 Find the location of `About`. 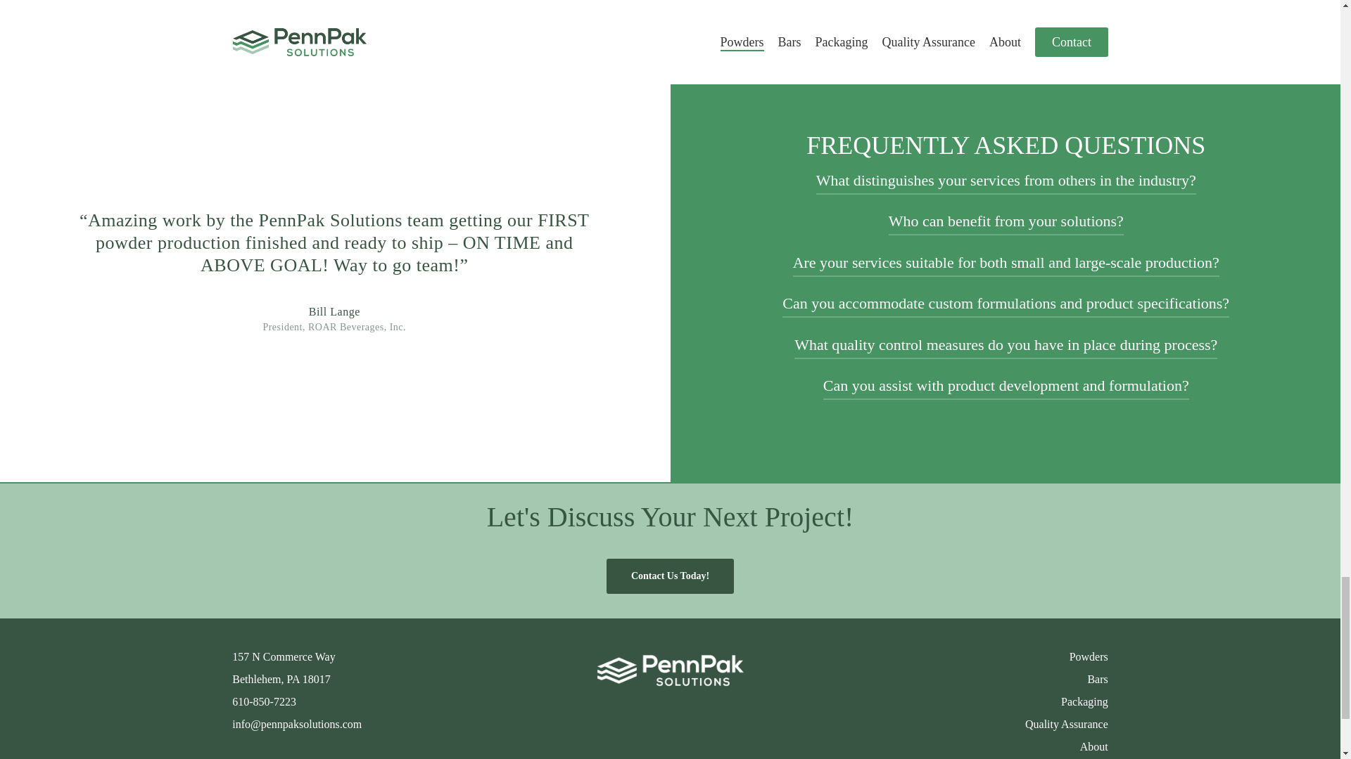

About is located at coordinates (1093, 746).